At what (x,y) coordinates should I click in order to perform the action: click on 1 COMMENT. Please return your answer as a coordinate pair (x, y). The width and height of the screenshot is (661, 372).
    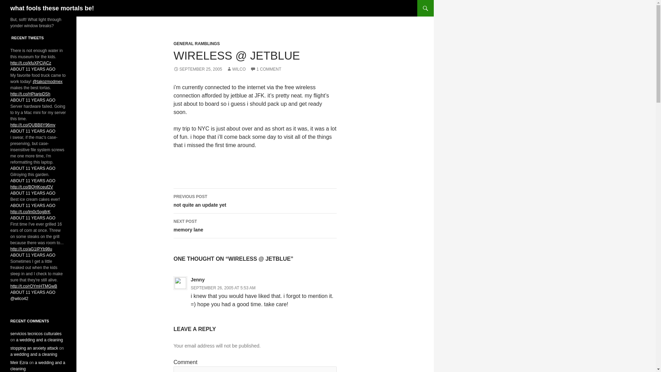
    Looking at the image, I should click on (266, 69).